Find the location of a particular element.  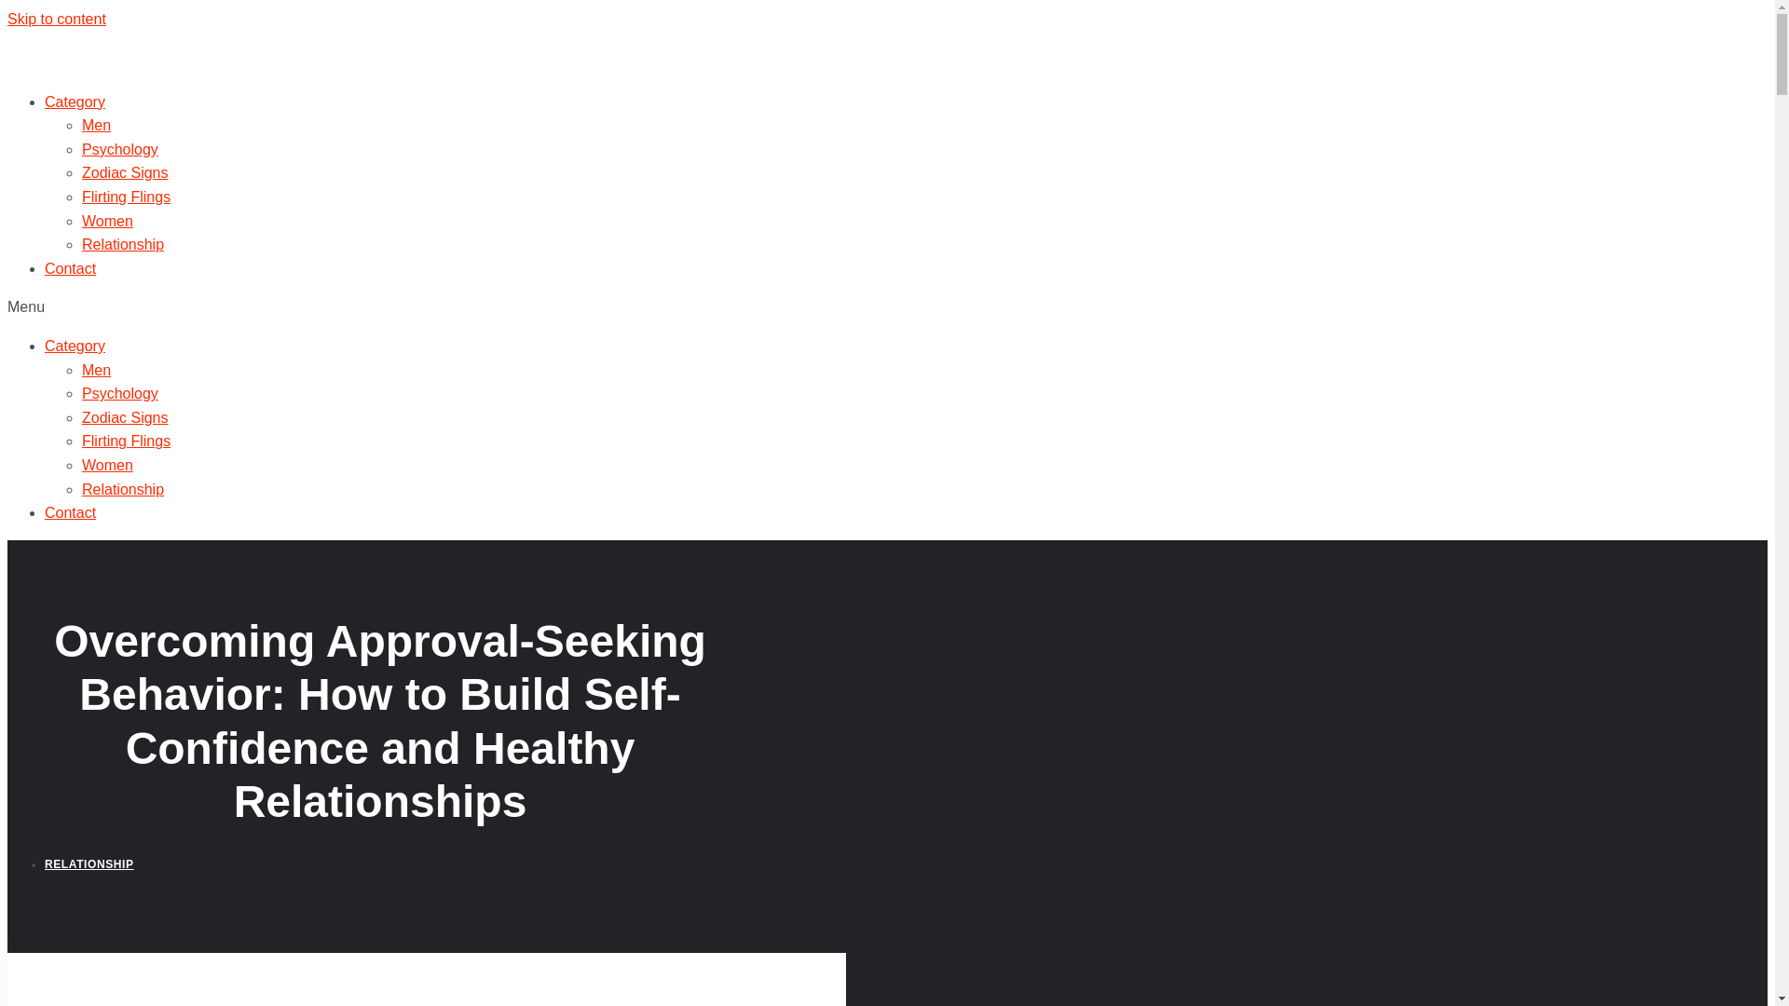

Skip to content is located at coordinates (56, 19).